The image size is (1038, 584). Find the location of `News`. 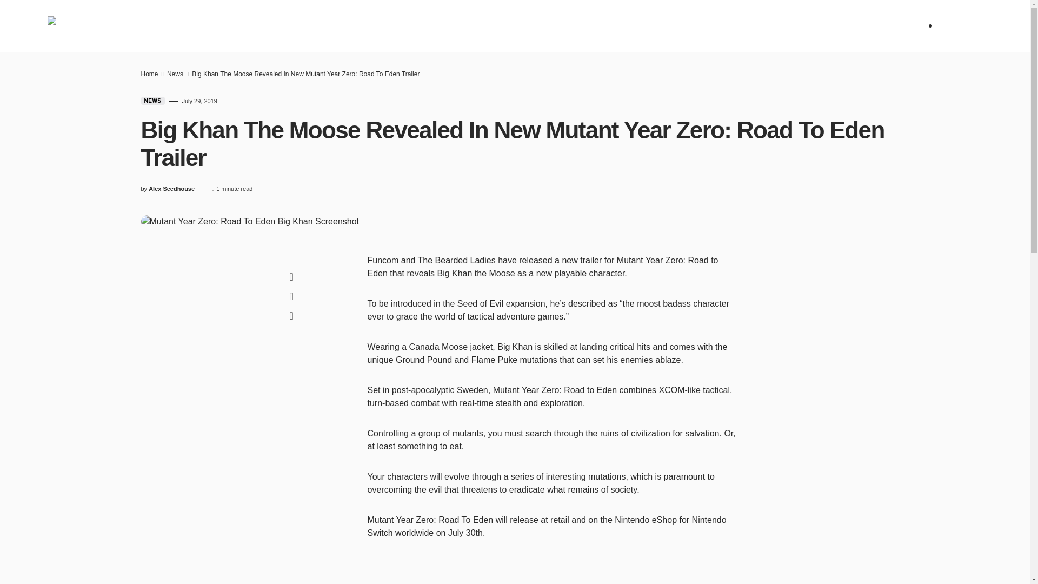

News is located at coordinates (249, 26).